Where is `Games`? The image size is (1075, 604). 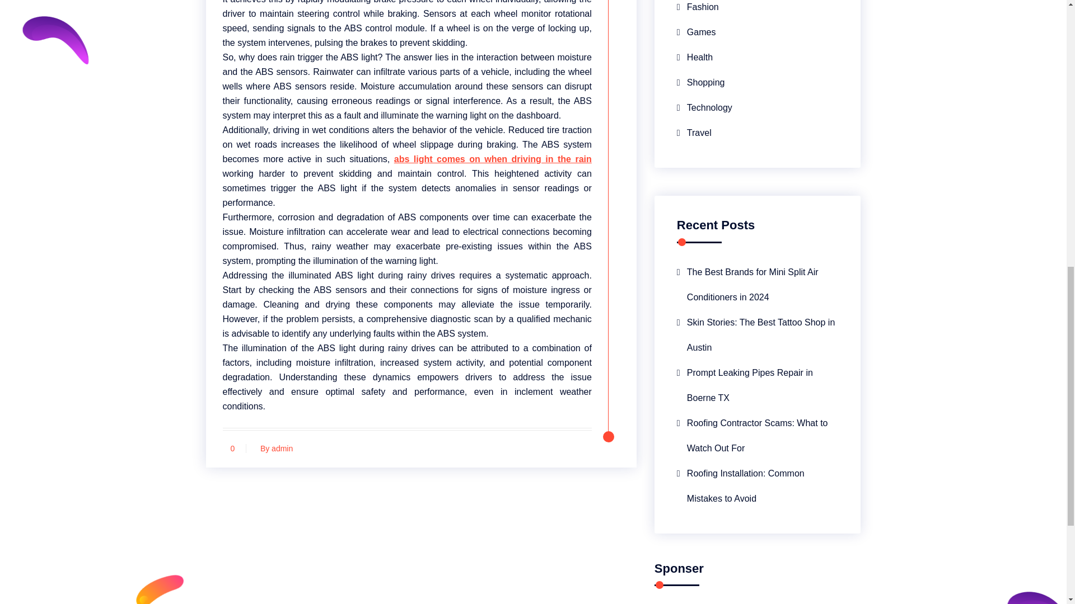 Games is located at coordinates (697, 31).